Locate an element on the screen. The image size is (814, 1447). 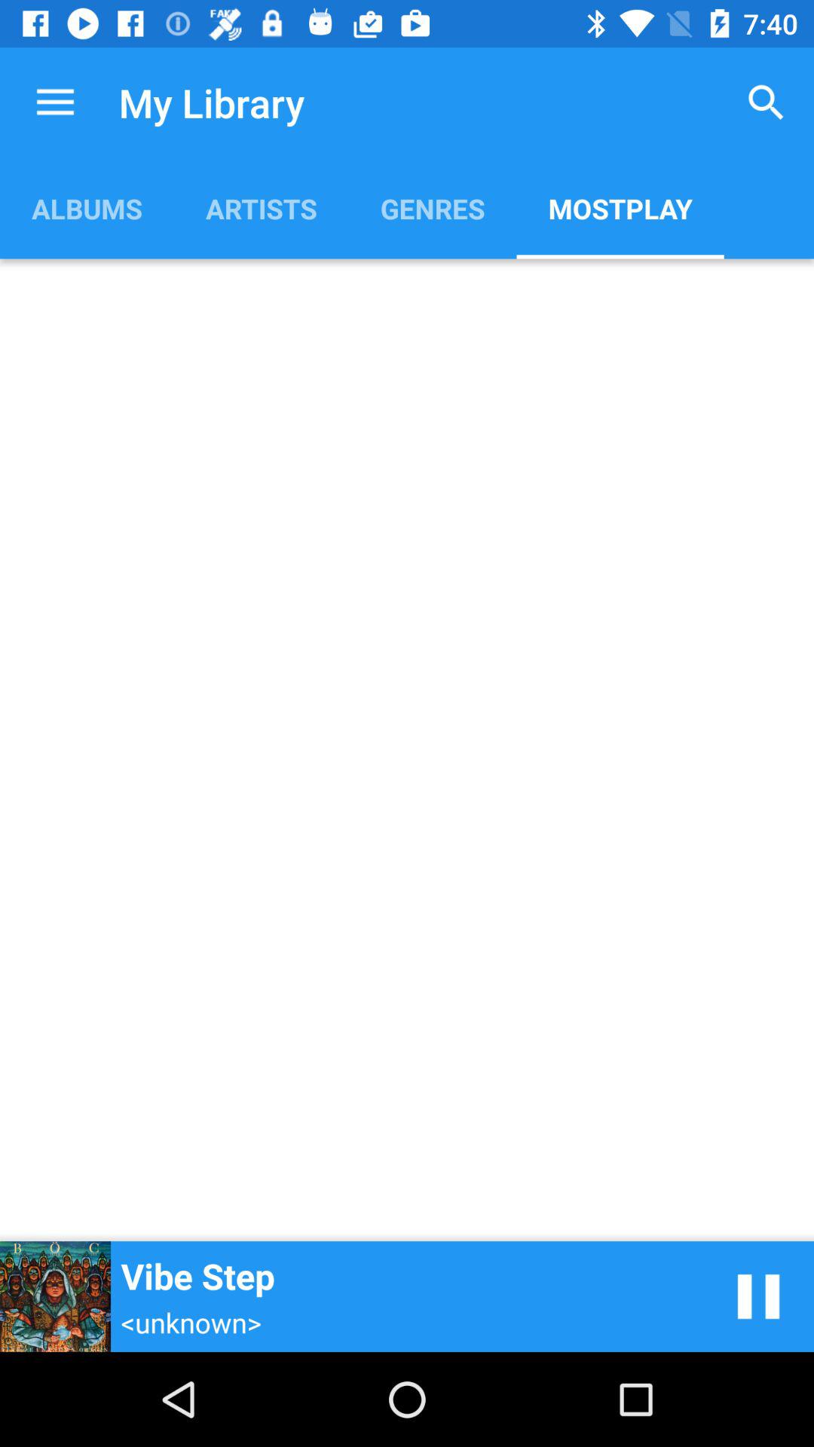
click on genres is located at coordinates (433, 208).